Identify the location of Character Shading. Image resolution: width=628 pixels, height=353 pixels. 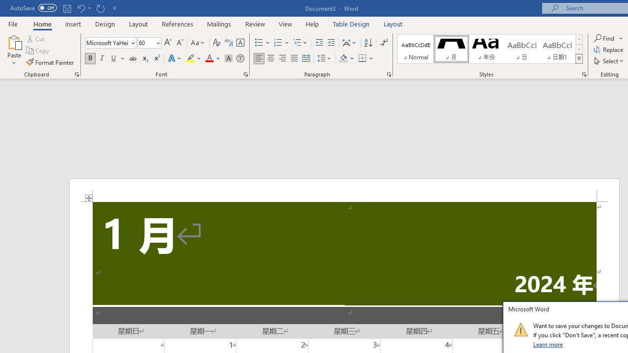
(229, 59).